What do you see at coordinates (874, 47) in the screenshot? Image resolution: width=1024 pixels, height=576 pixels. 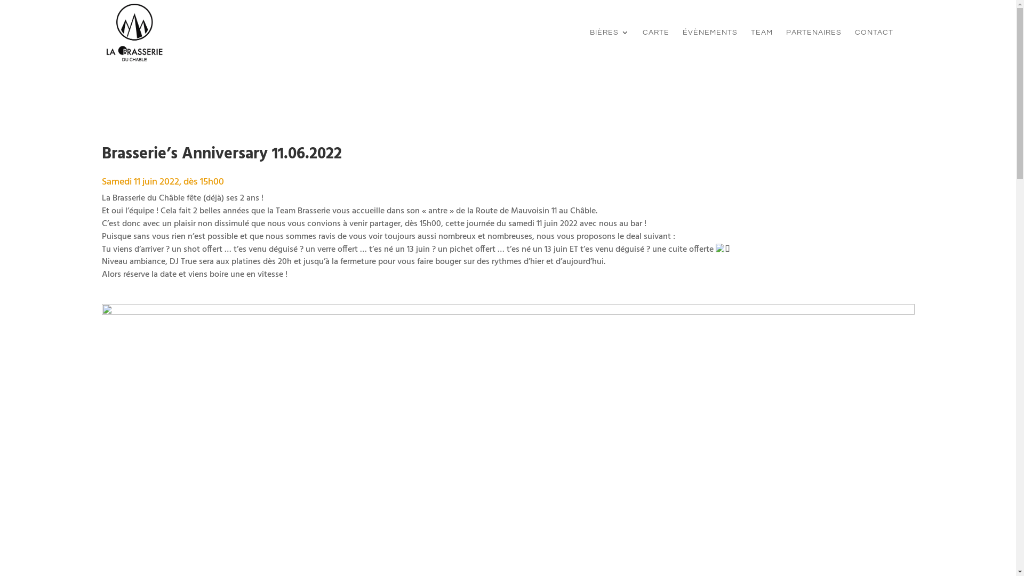 I see `CONTACT` at bounding box center [874, 47].